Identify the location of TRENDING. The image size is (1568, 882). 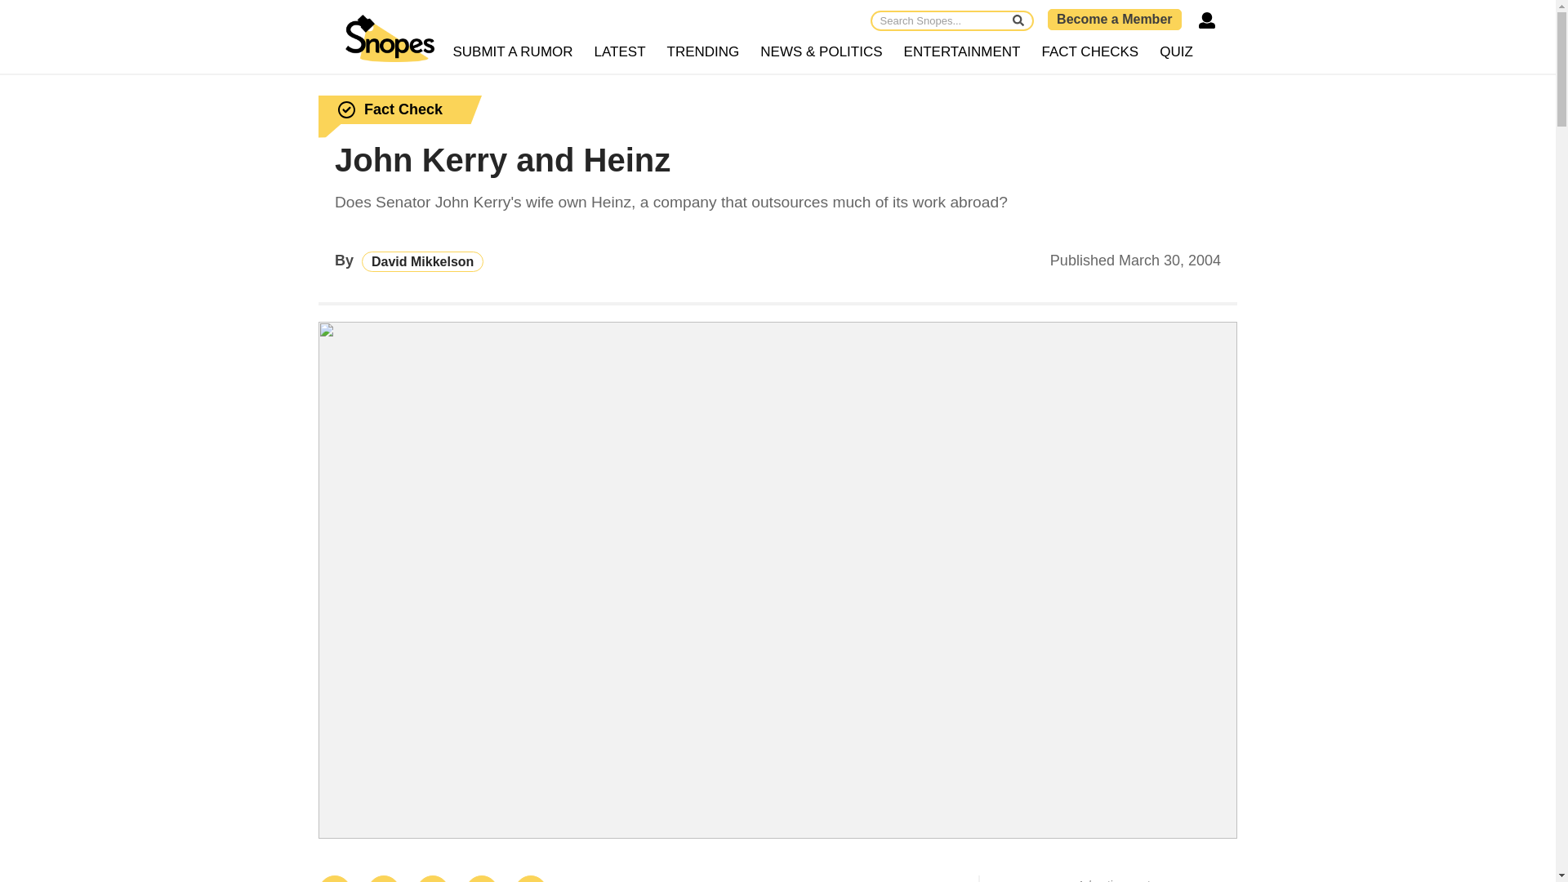
(704, 52).